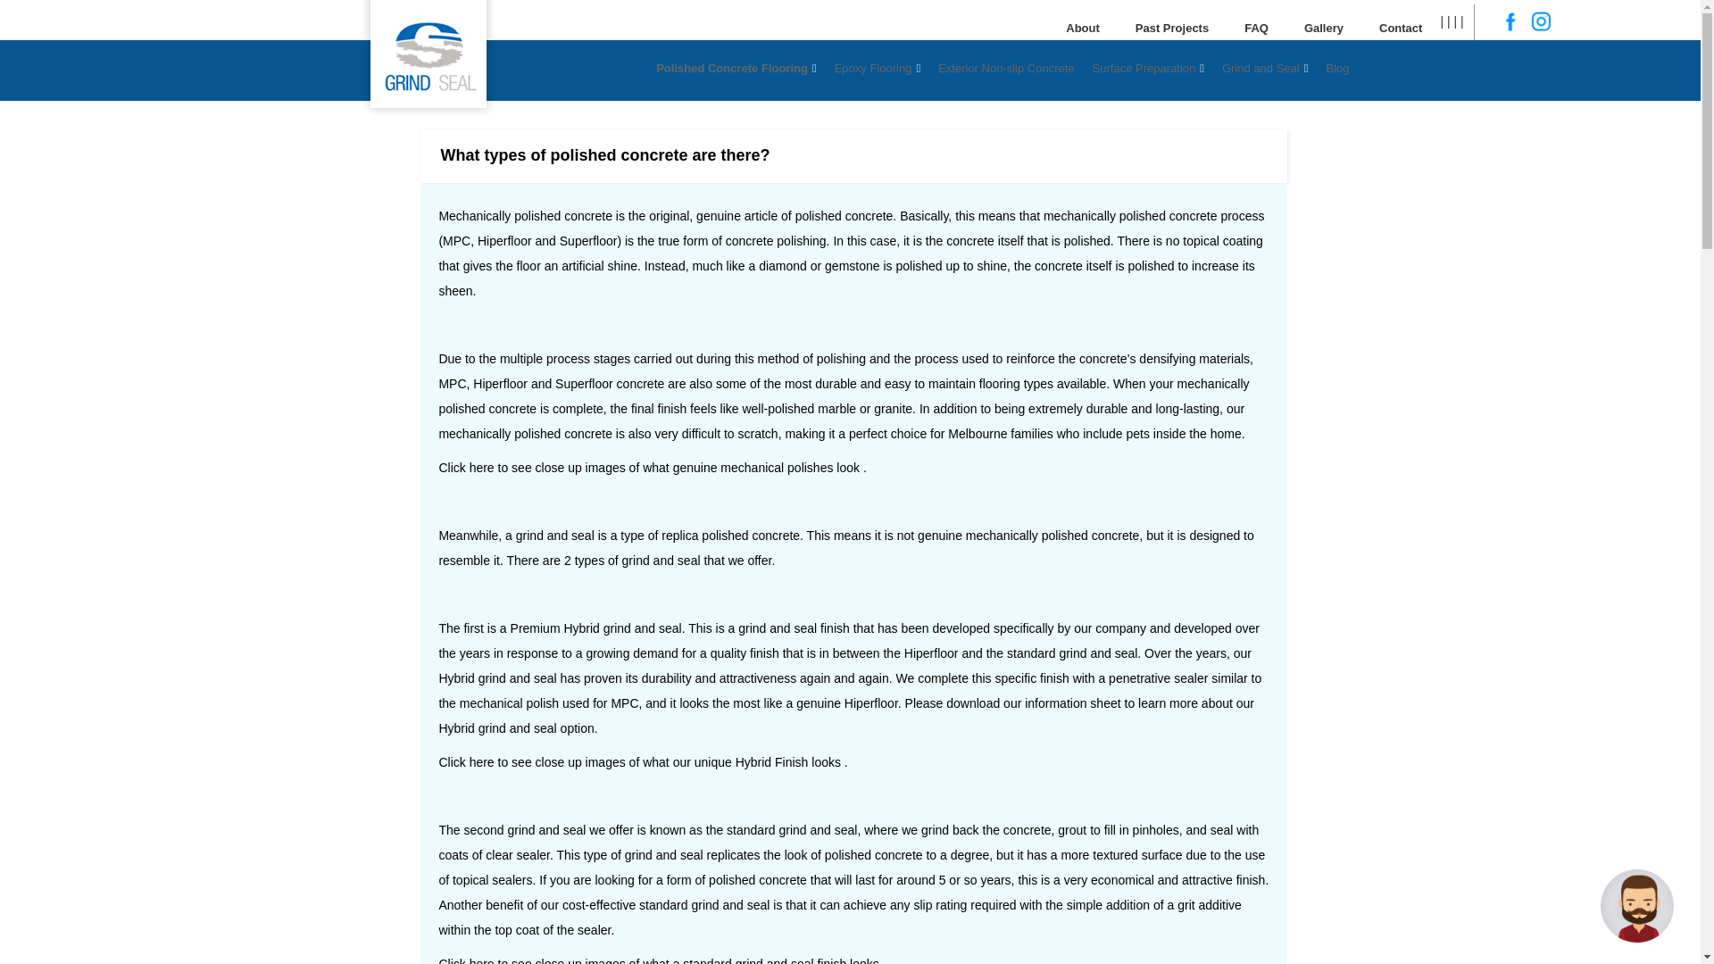  What do you see at coordinates (877, 68) in the screenshot?
I see `Epoxy Flooring` at bounding box center [877, 68].